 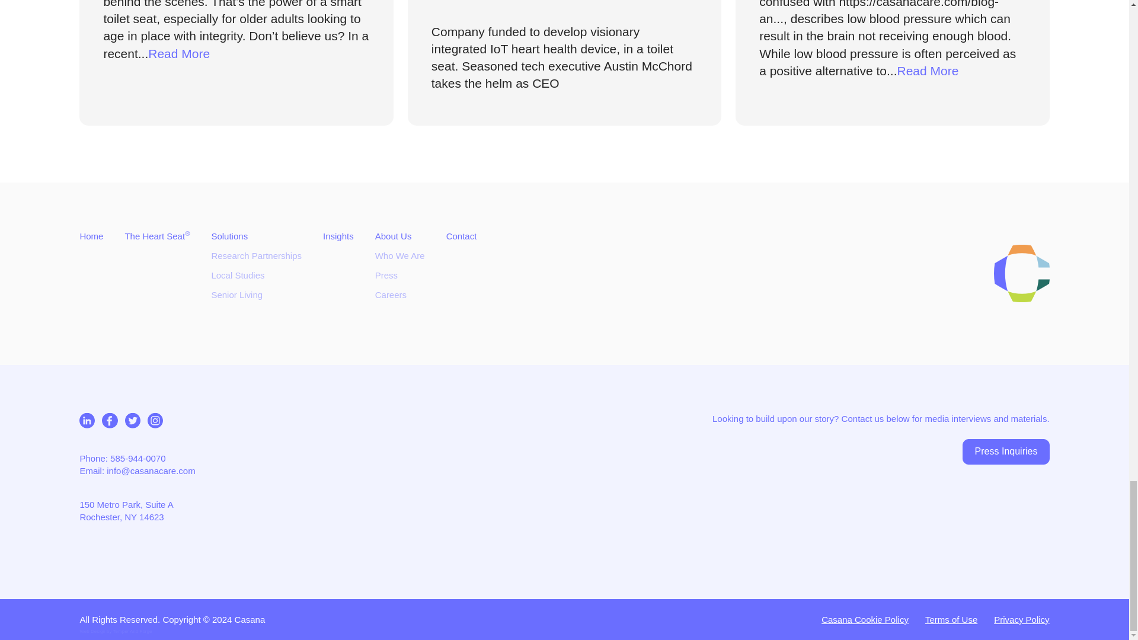 I want to click on Local Studies, so click(x=237, y=275).